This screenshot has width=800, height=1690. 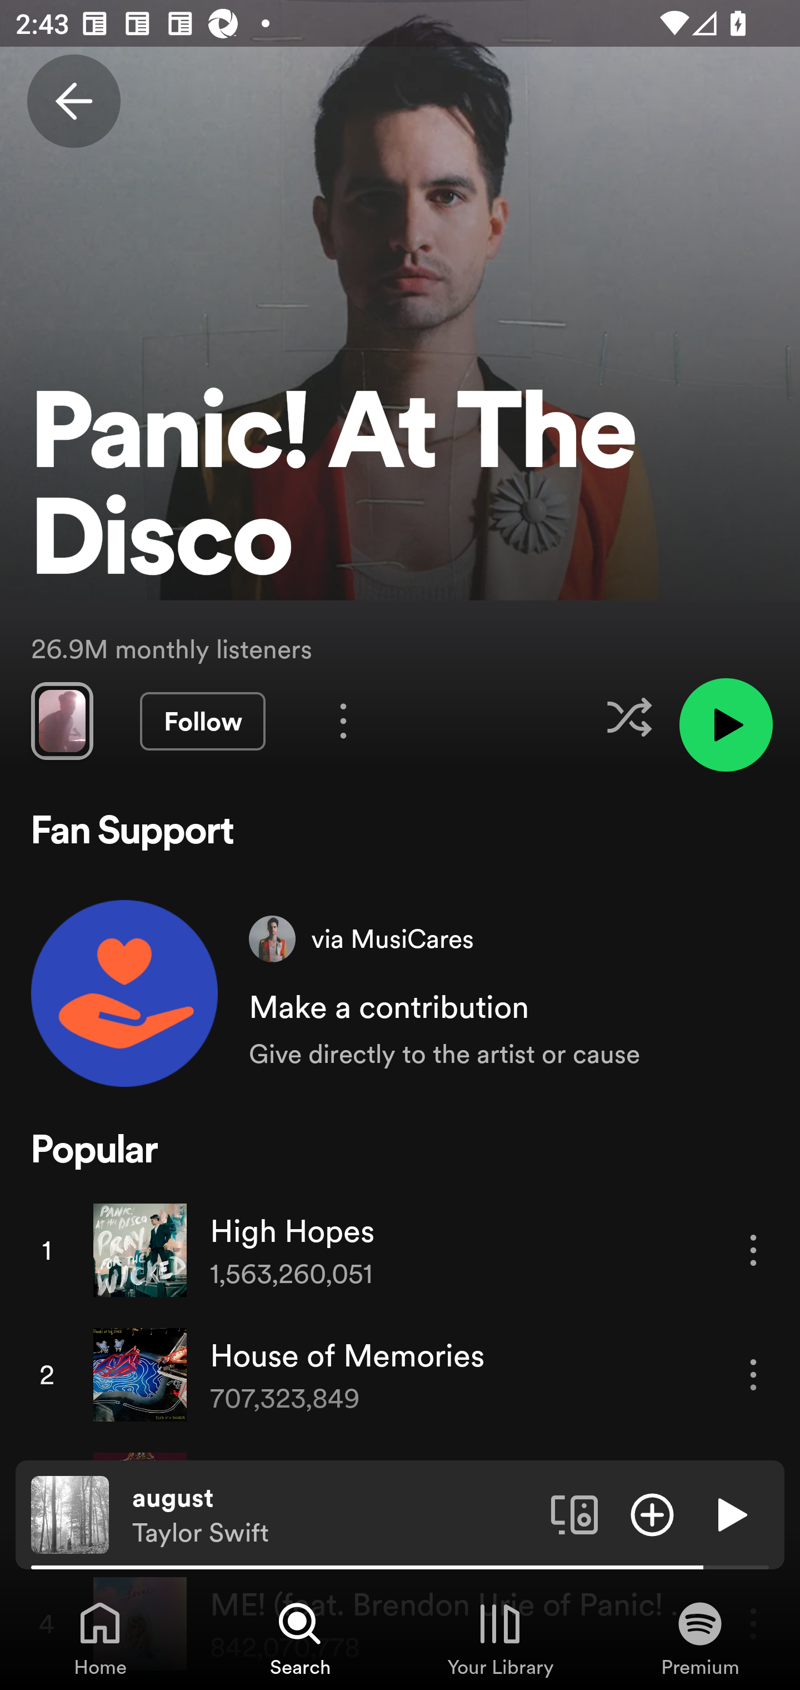 What do you see at coordinates (70, 1514) in the screenshot?
I see `The cover art of the currently playing track` at bounding box center [70, 1514].